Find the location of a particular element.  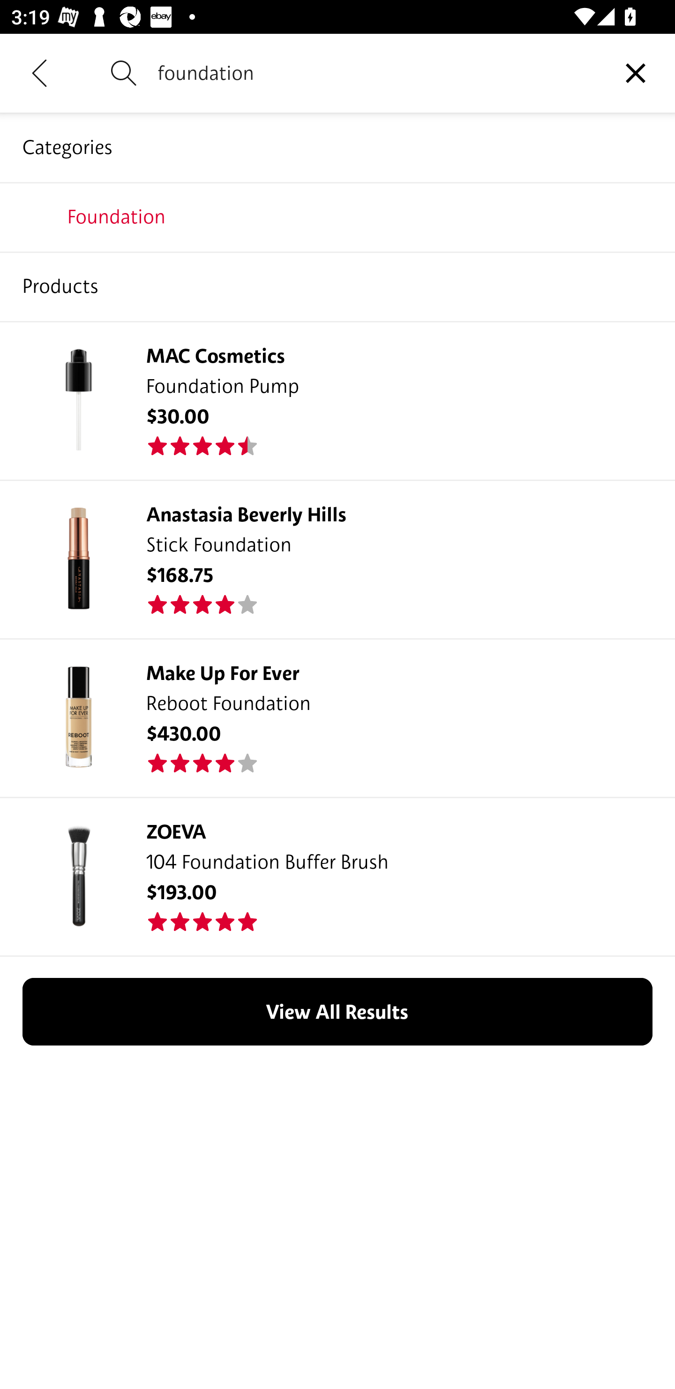

View All Results is located at coordinates (337, 1012).